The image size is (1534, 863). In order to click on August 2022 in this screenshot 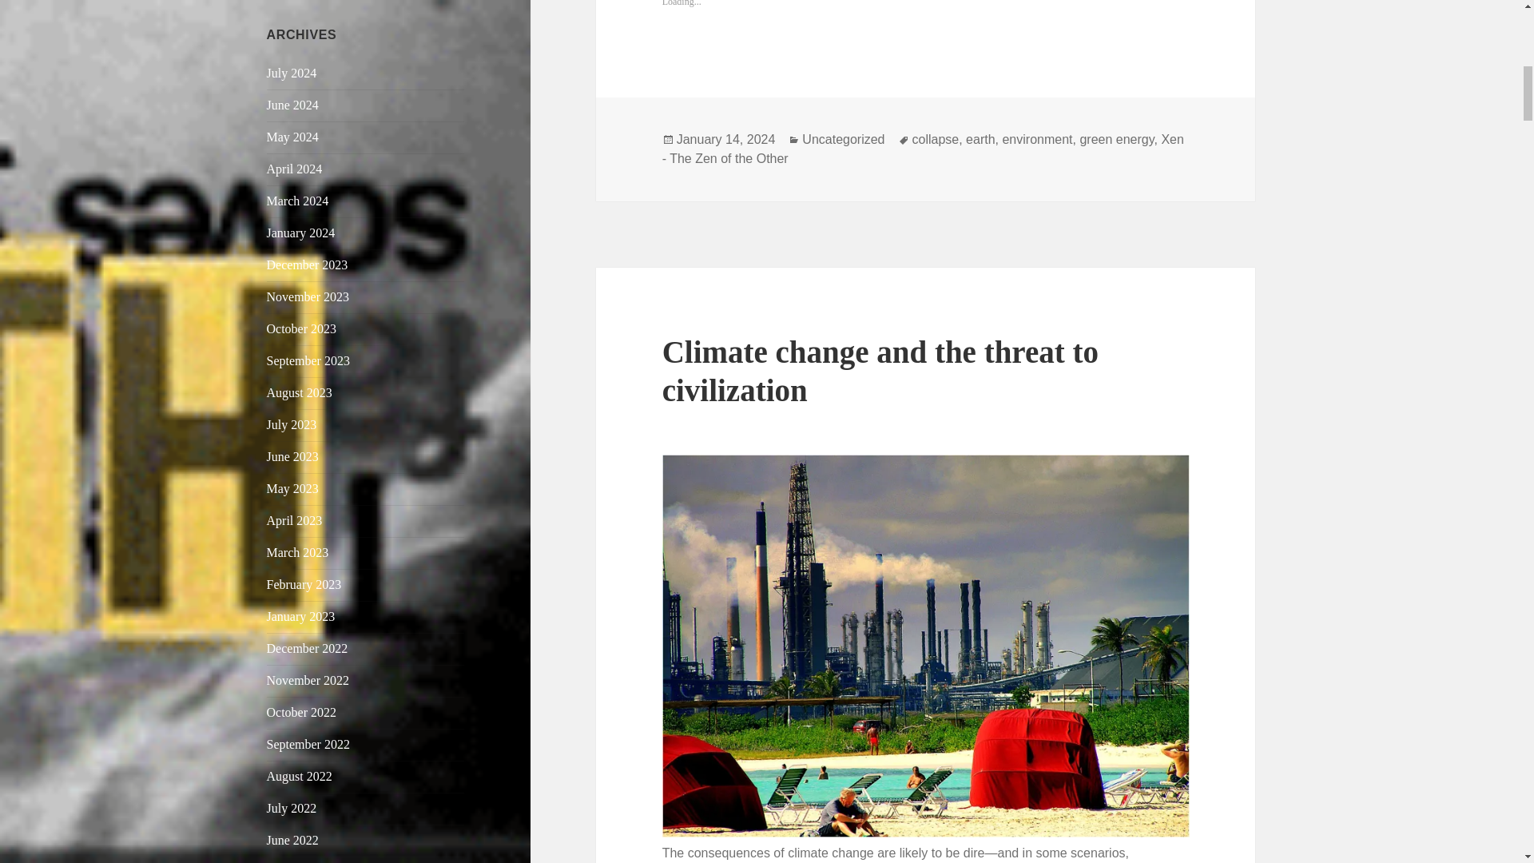, I will do `click(300, 776)`.